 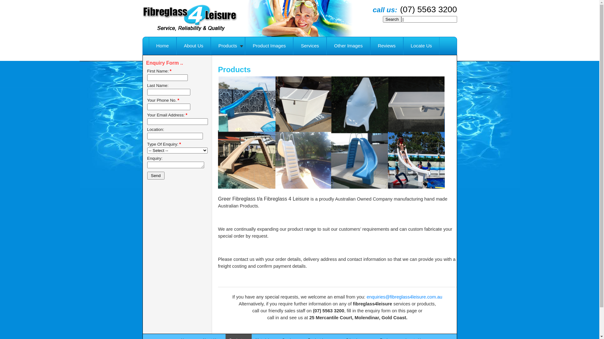 What do you see at coordinates (162, 46) in the screenshot?
I see `Home` at bounding box center [162, 46].